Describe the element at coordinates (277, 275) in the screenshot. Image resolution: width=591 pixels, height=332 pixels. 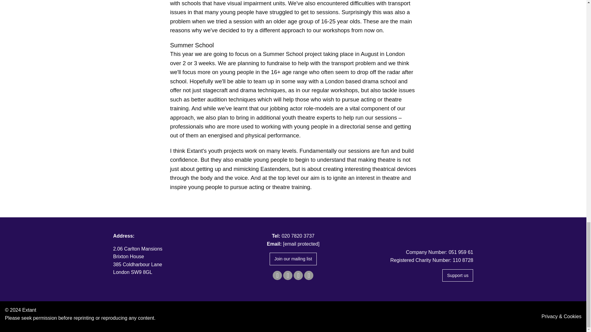
I see `facebook` at that location.